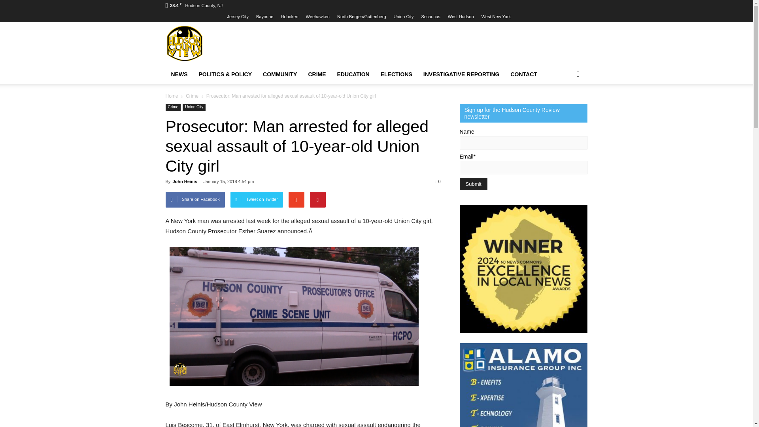 This screenshot has height=427, width=759. What do you see at coordinates (265, 16) in the screenshot?
I see `Bayonne` at bounding box center [265, 16].